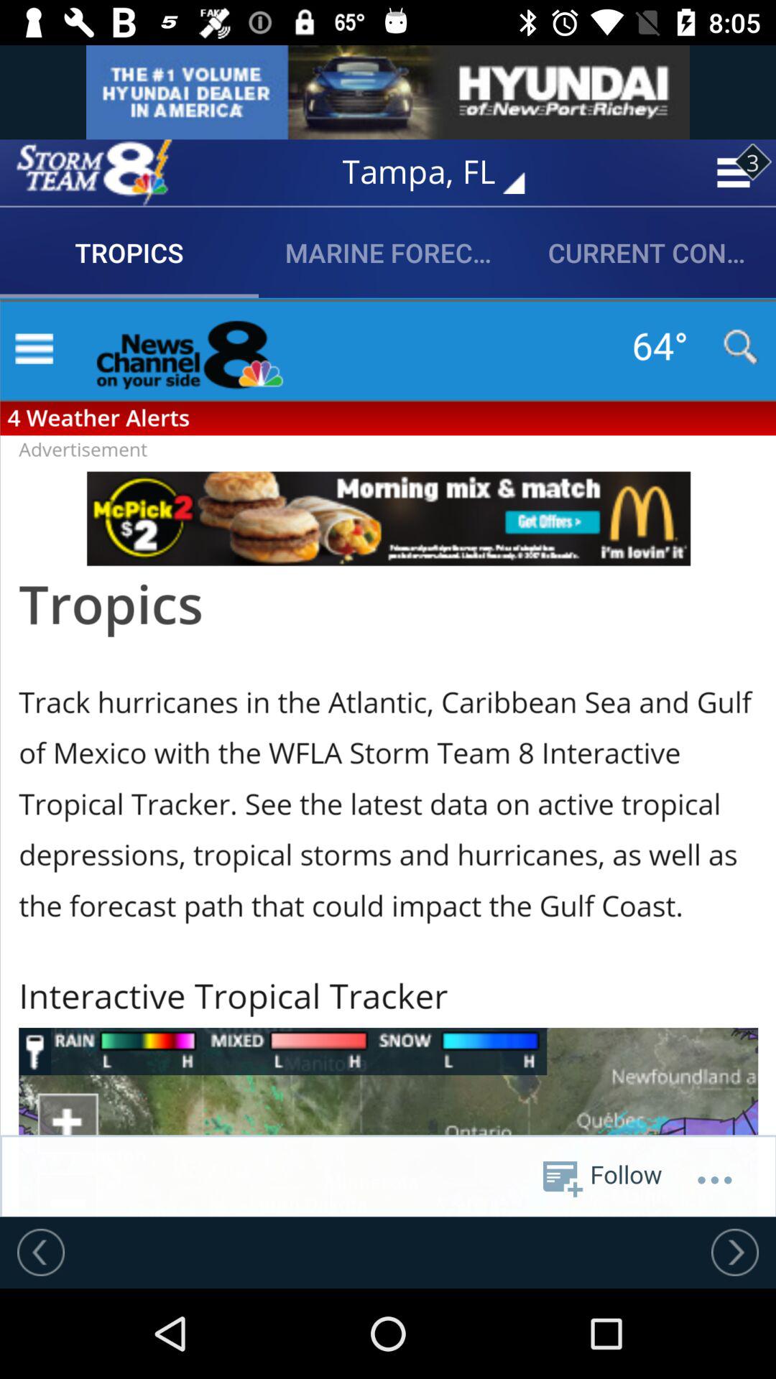  I want to click on go back, so click(41, 1252).